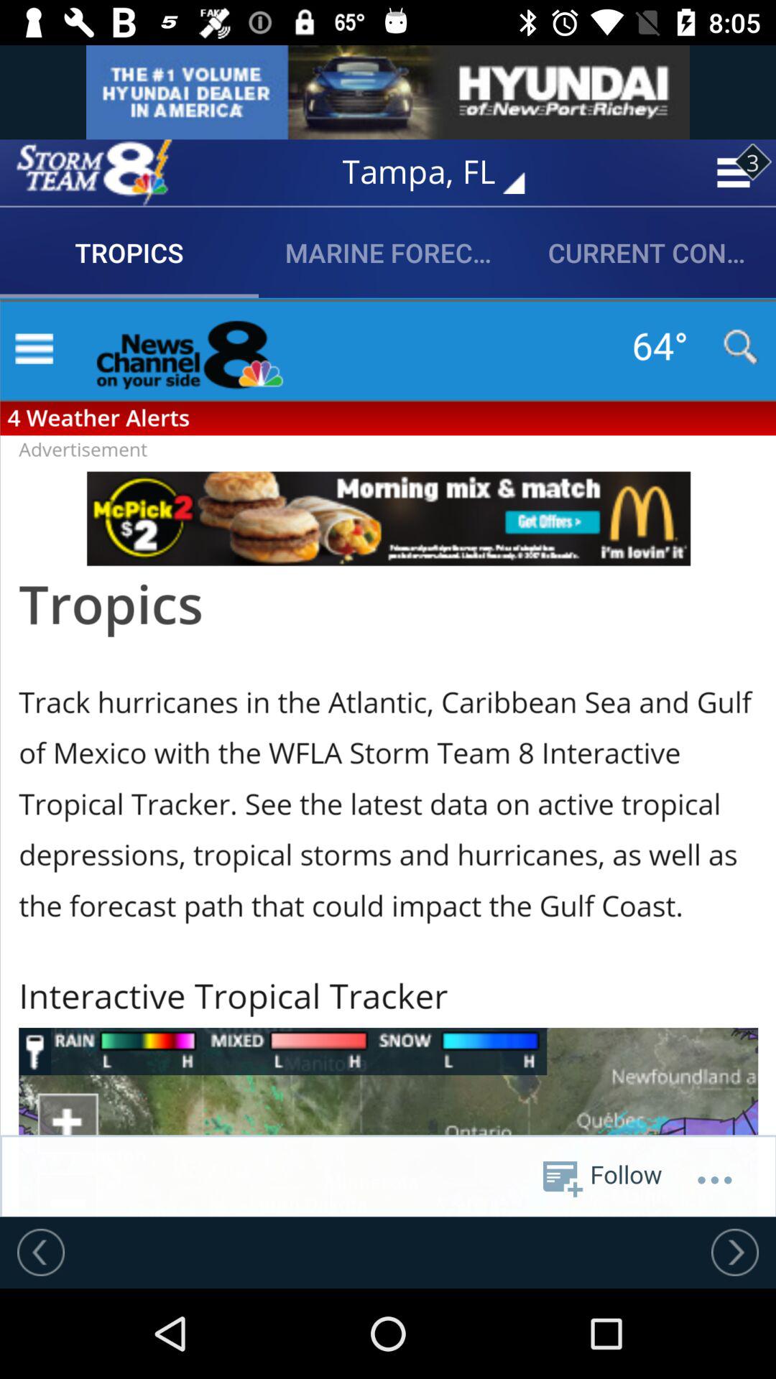  I want to click on go back, so click(41, 1252).